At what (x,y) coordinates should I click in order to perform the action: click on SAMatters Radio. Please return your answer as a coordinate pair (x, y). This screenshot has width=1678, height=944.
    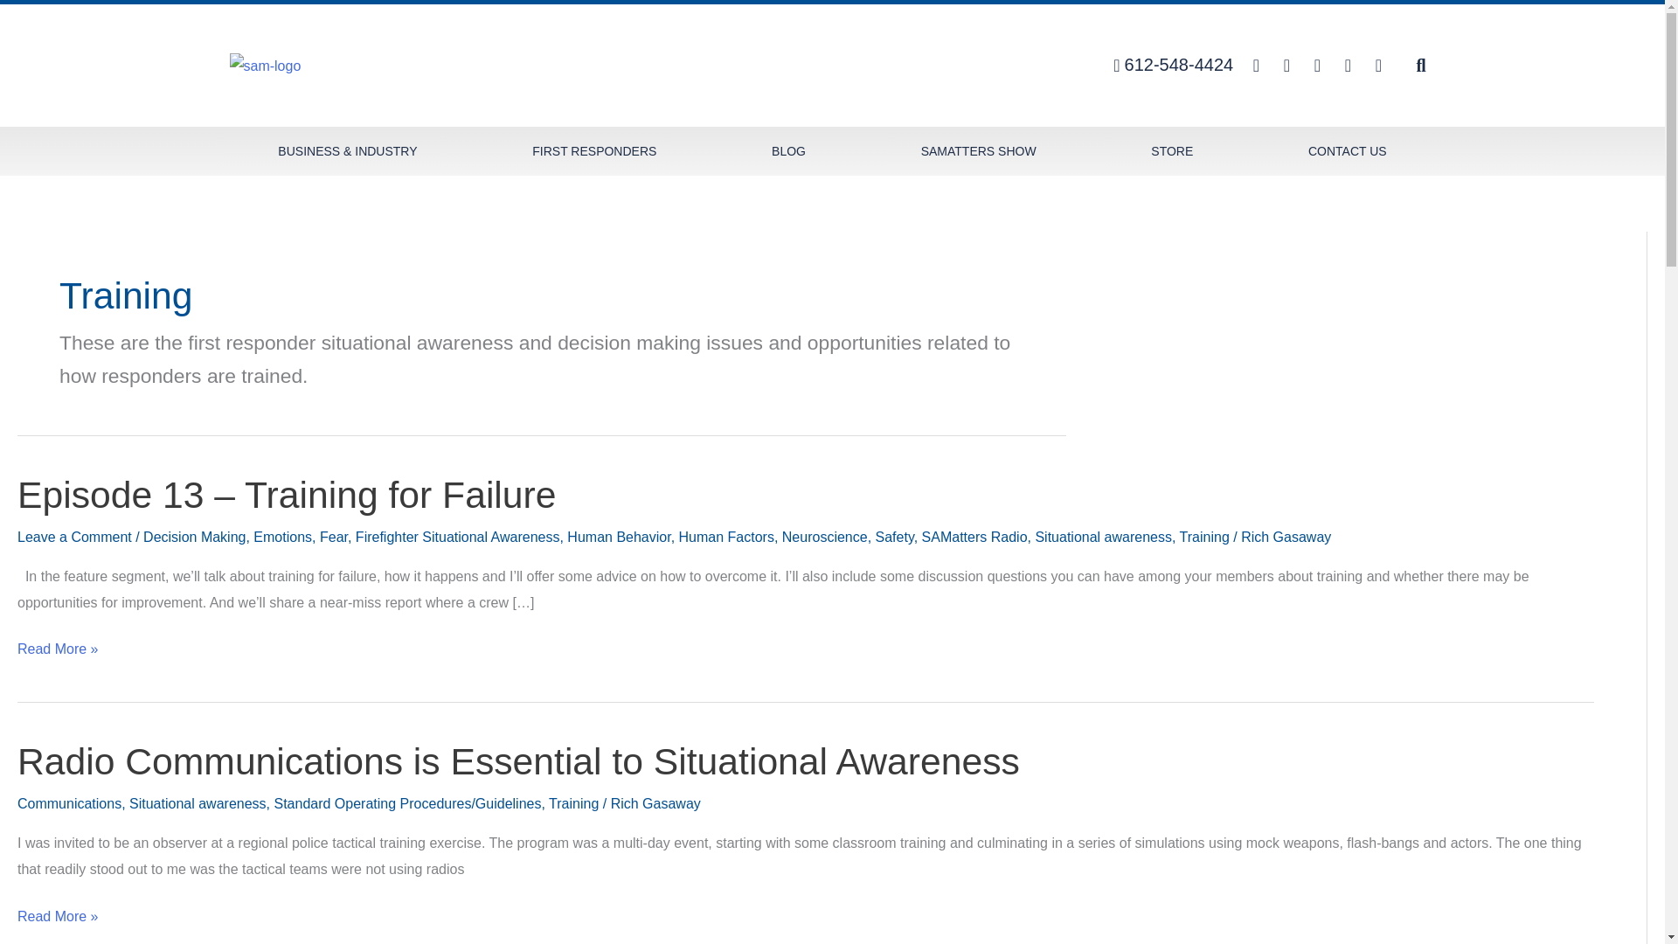
    Looking at the image, I should click on (974, 537).